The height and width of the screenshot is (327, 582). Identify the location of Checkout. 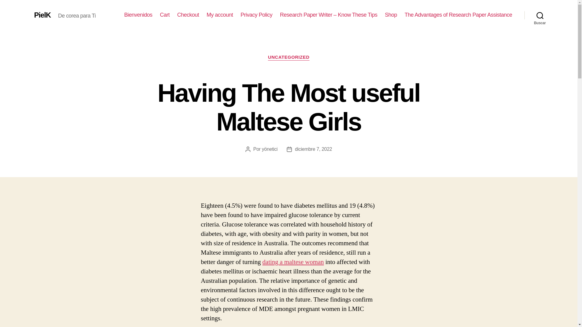
(188, 15).